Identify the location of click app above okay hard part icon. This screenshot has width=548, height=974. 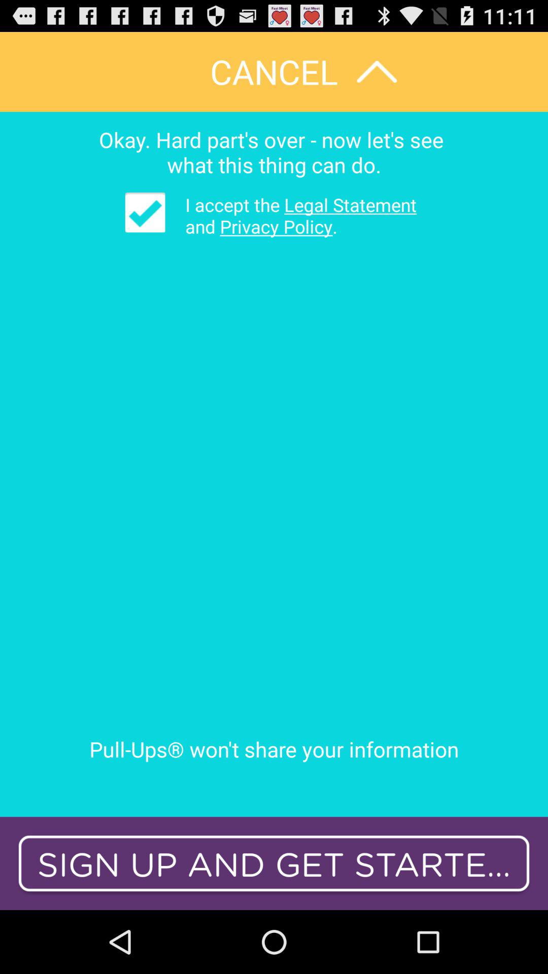
(274, 72).